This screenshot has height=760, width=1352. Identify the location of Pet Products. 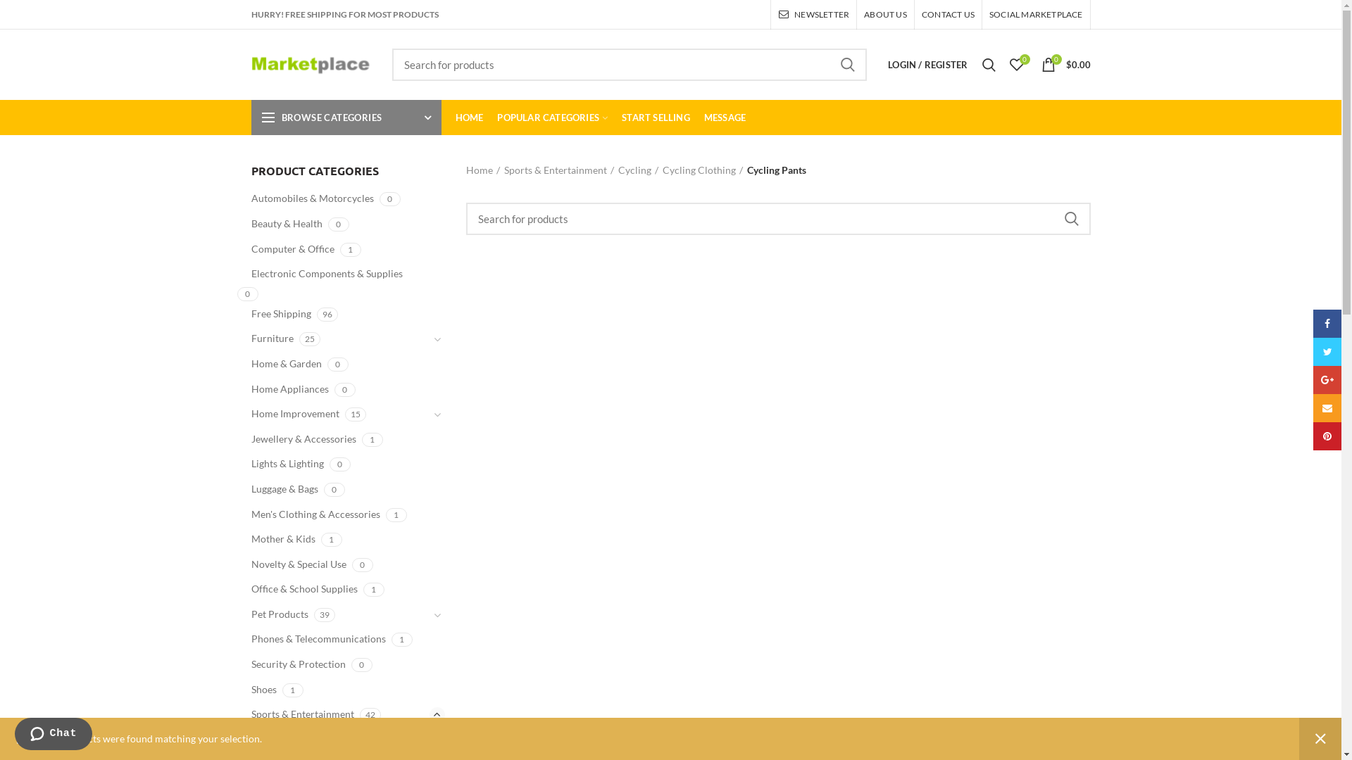
(288, 614).